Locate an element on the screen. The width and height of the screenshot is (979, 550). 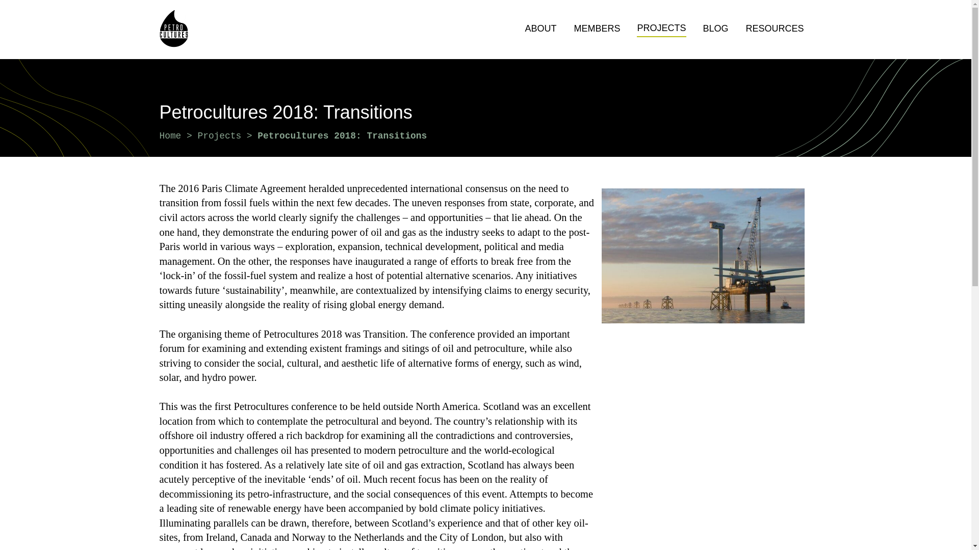
Go to Petrocultures Research Group. is located at coordinates (170, 135).